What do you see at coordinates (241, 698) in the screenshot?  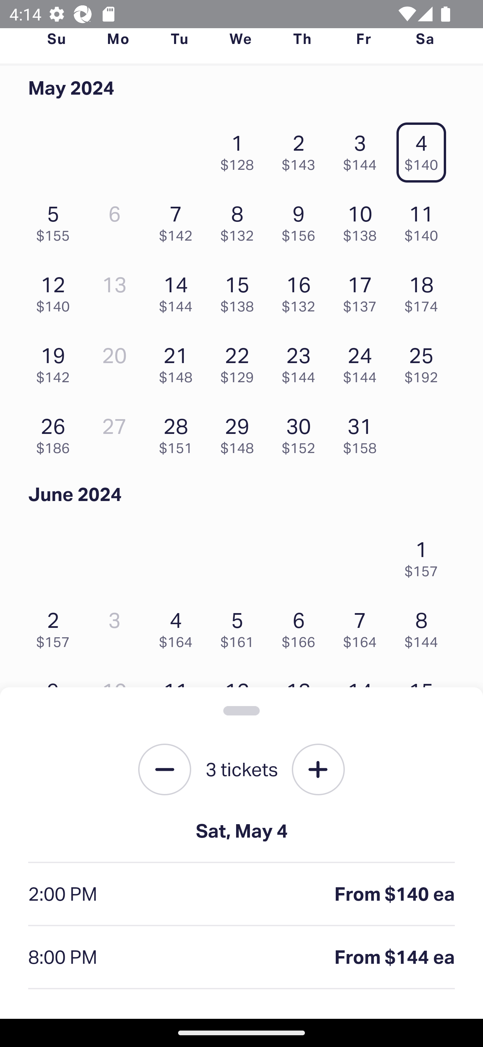 I see `12 $161` at bounding box center [241, 698].